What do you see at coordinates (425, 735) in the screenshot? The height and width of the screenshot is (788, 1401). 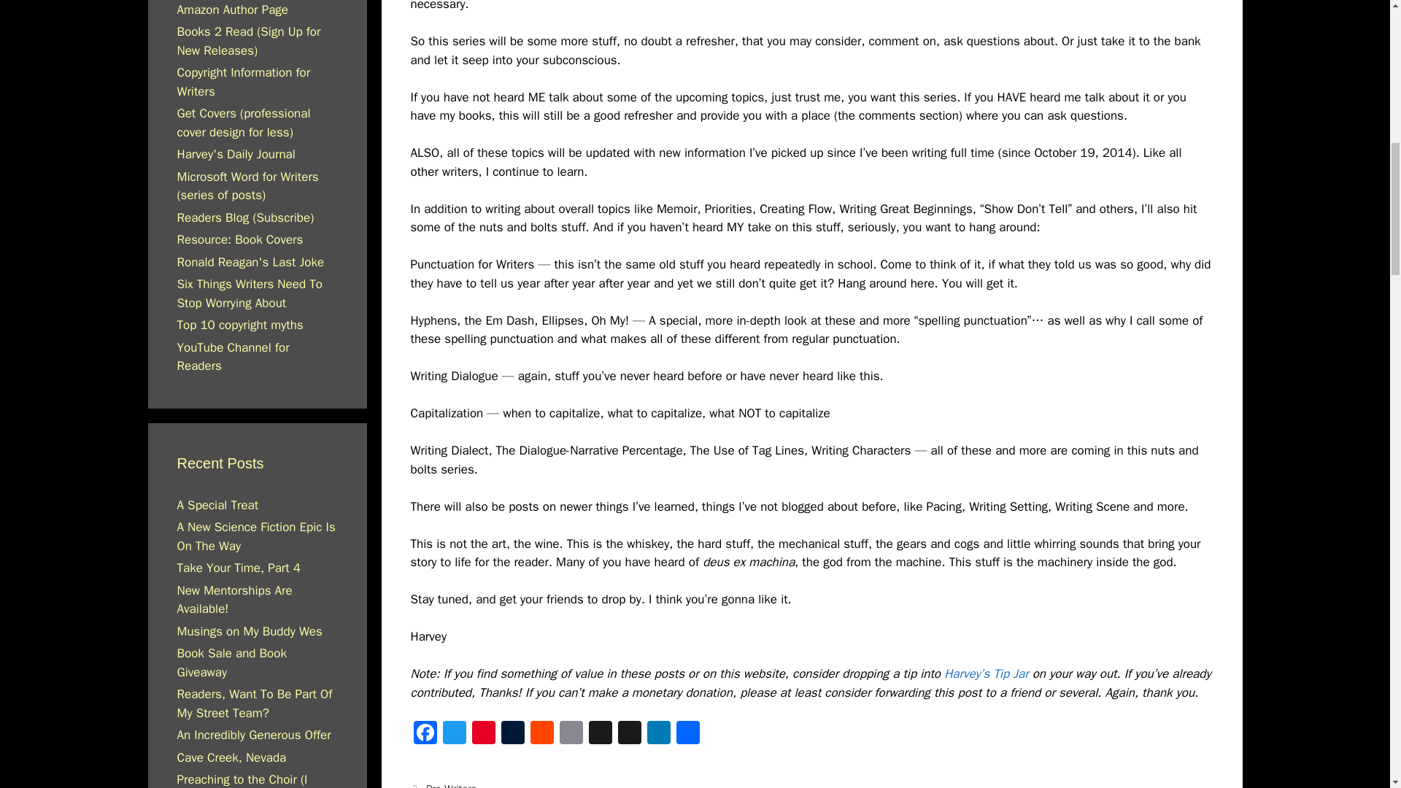 I see `Facebook` at bounding box center [425, 735].